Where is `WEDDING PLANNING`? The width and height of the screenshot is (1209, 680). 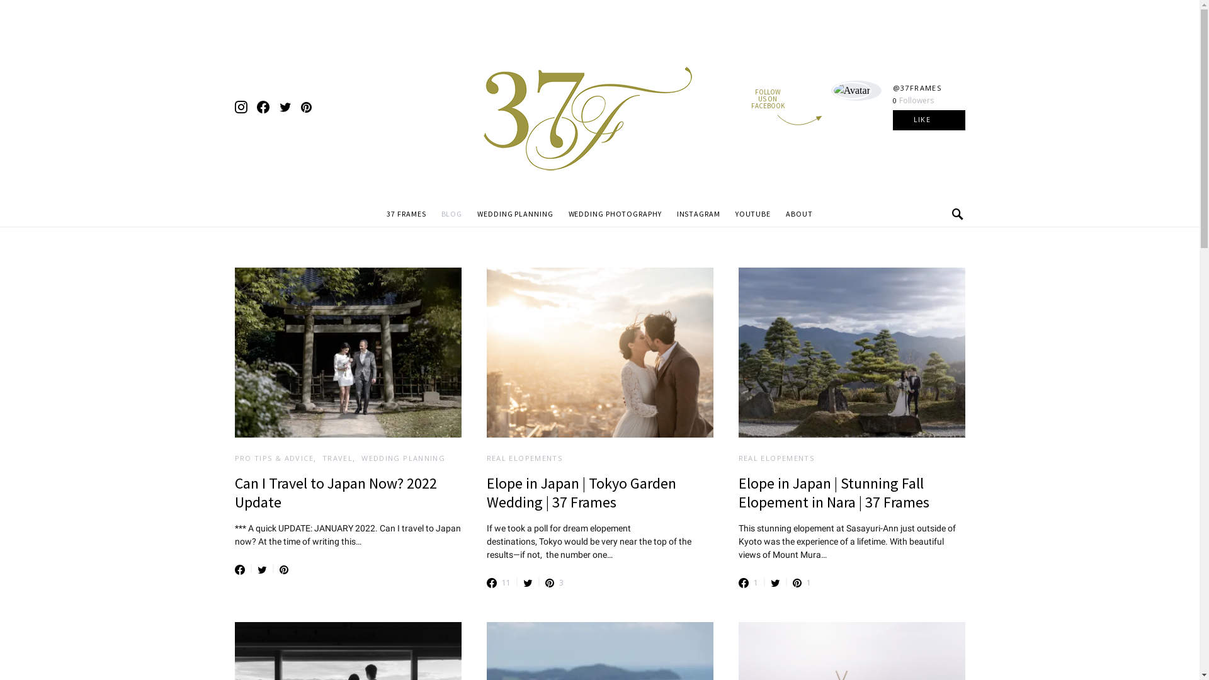 WEDDING PLANNING is located at coordinates (515, 214).